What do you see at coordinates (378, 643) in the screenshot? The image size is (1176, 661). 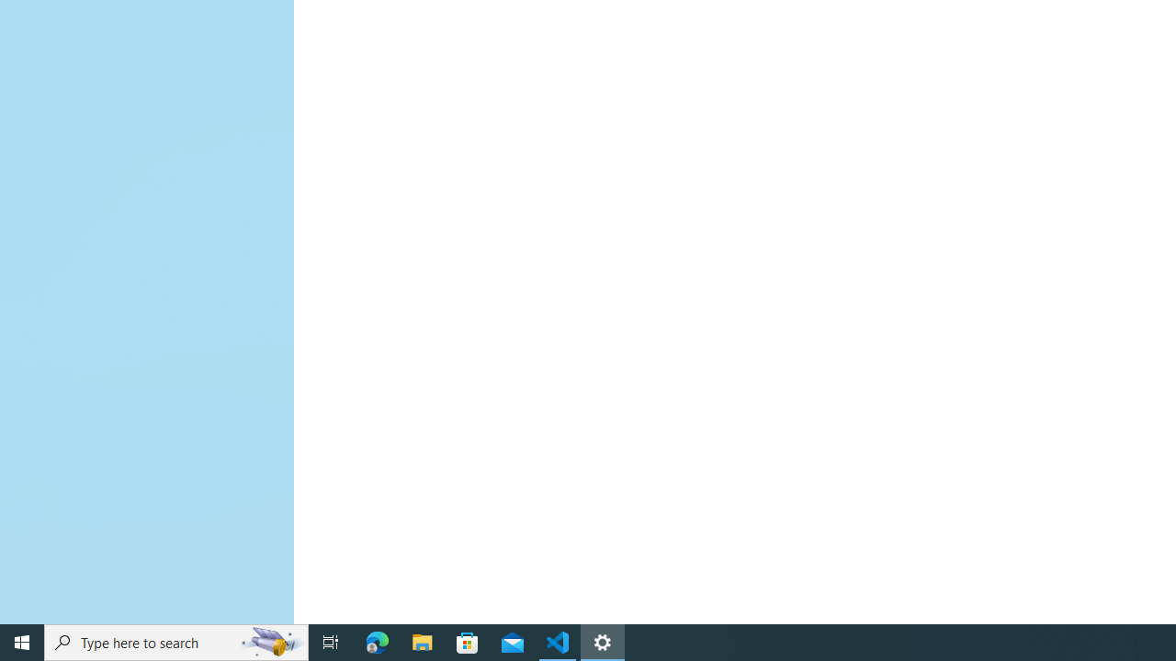 I see `Microsoft Edge` at bounding box center [378, 643].